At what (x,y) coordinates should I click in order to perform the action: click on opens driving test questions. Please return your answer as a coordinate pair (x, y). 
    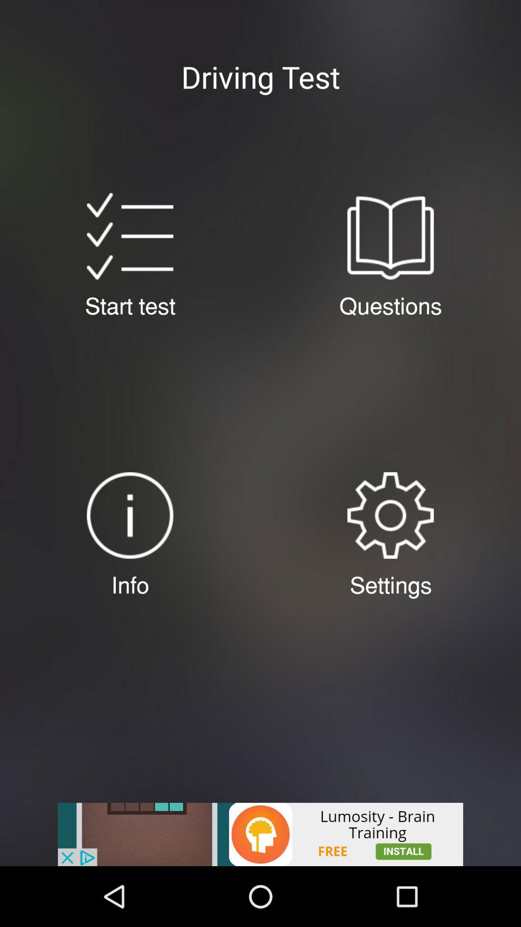
    Looking at the image, I should click on (390, 236).